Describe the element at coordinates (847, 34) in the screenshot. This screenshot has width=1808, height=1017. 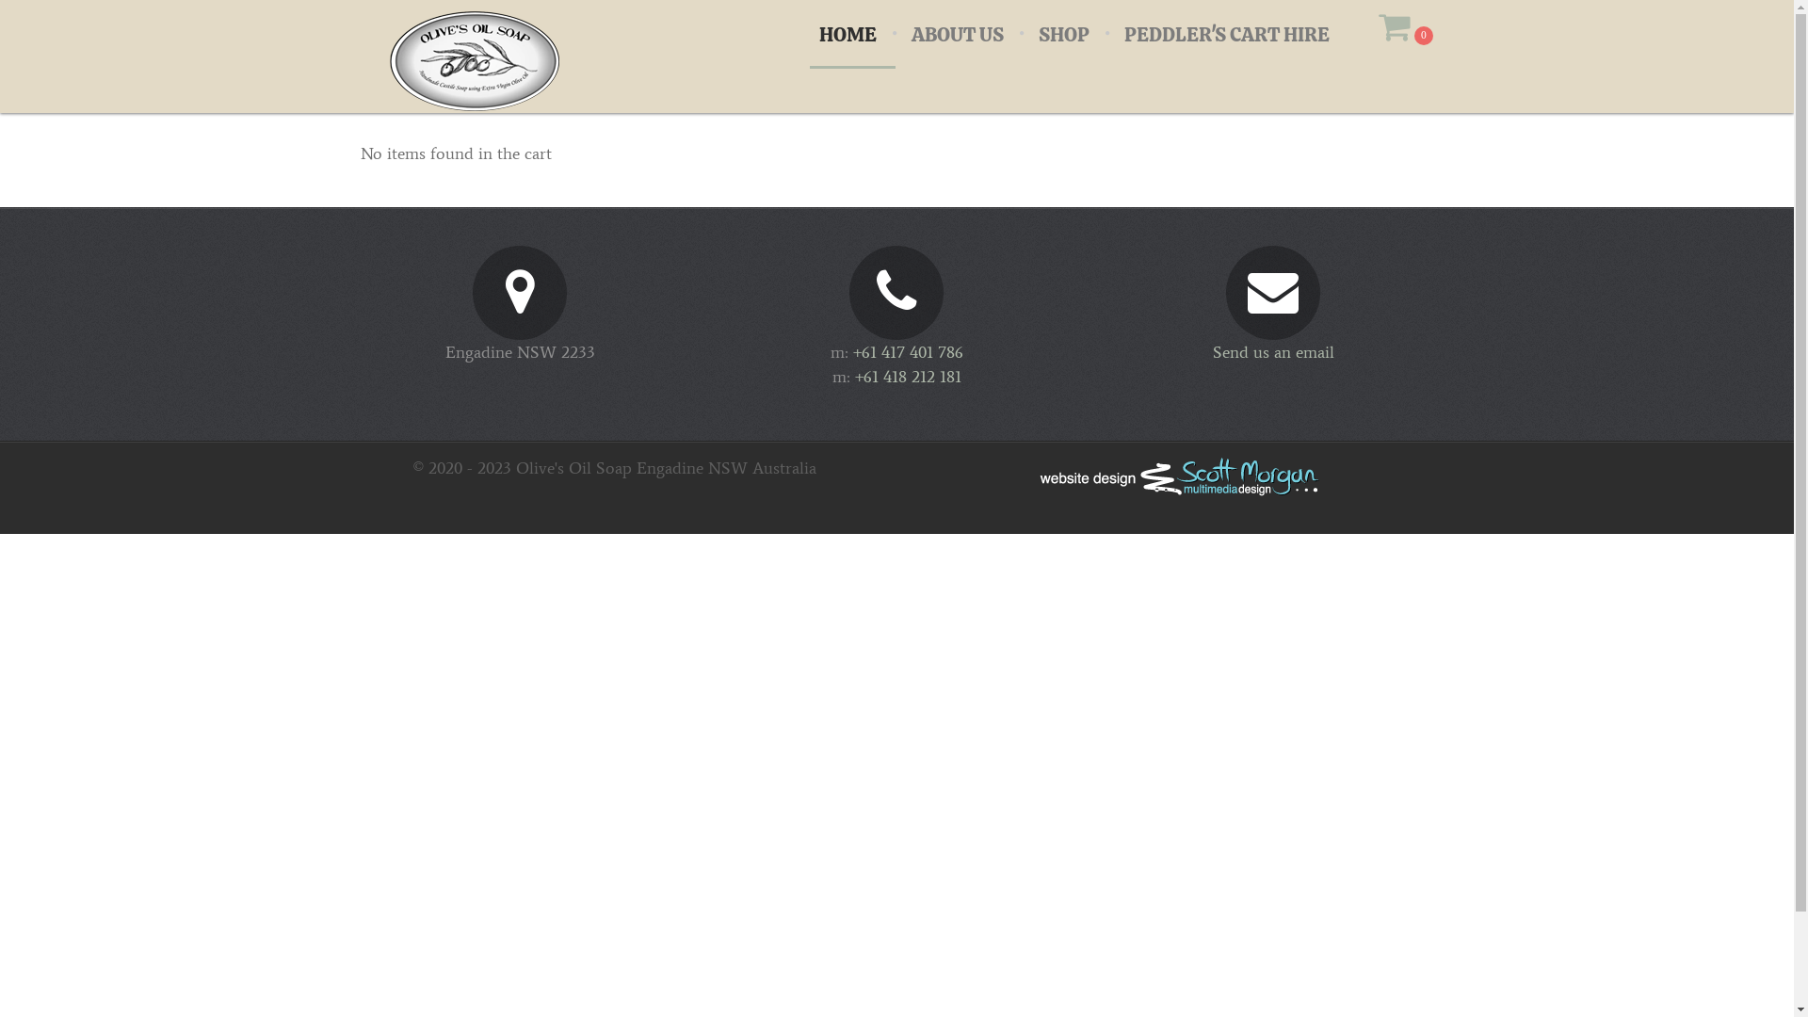
I see `HOME` at that location.